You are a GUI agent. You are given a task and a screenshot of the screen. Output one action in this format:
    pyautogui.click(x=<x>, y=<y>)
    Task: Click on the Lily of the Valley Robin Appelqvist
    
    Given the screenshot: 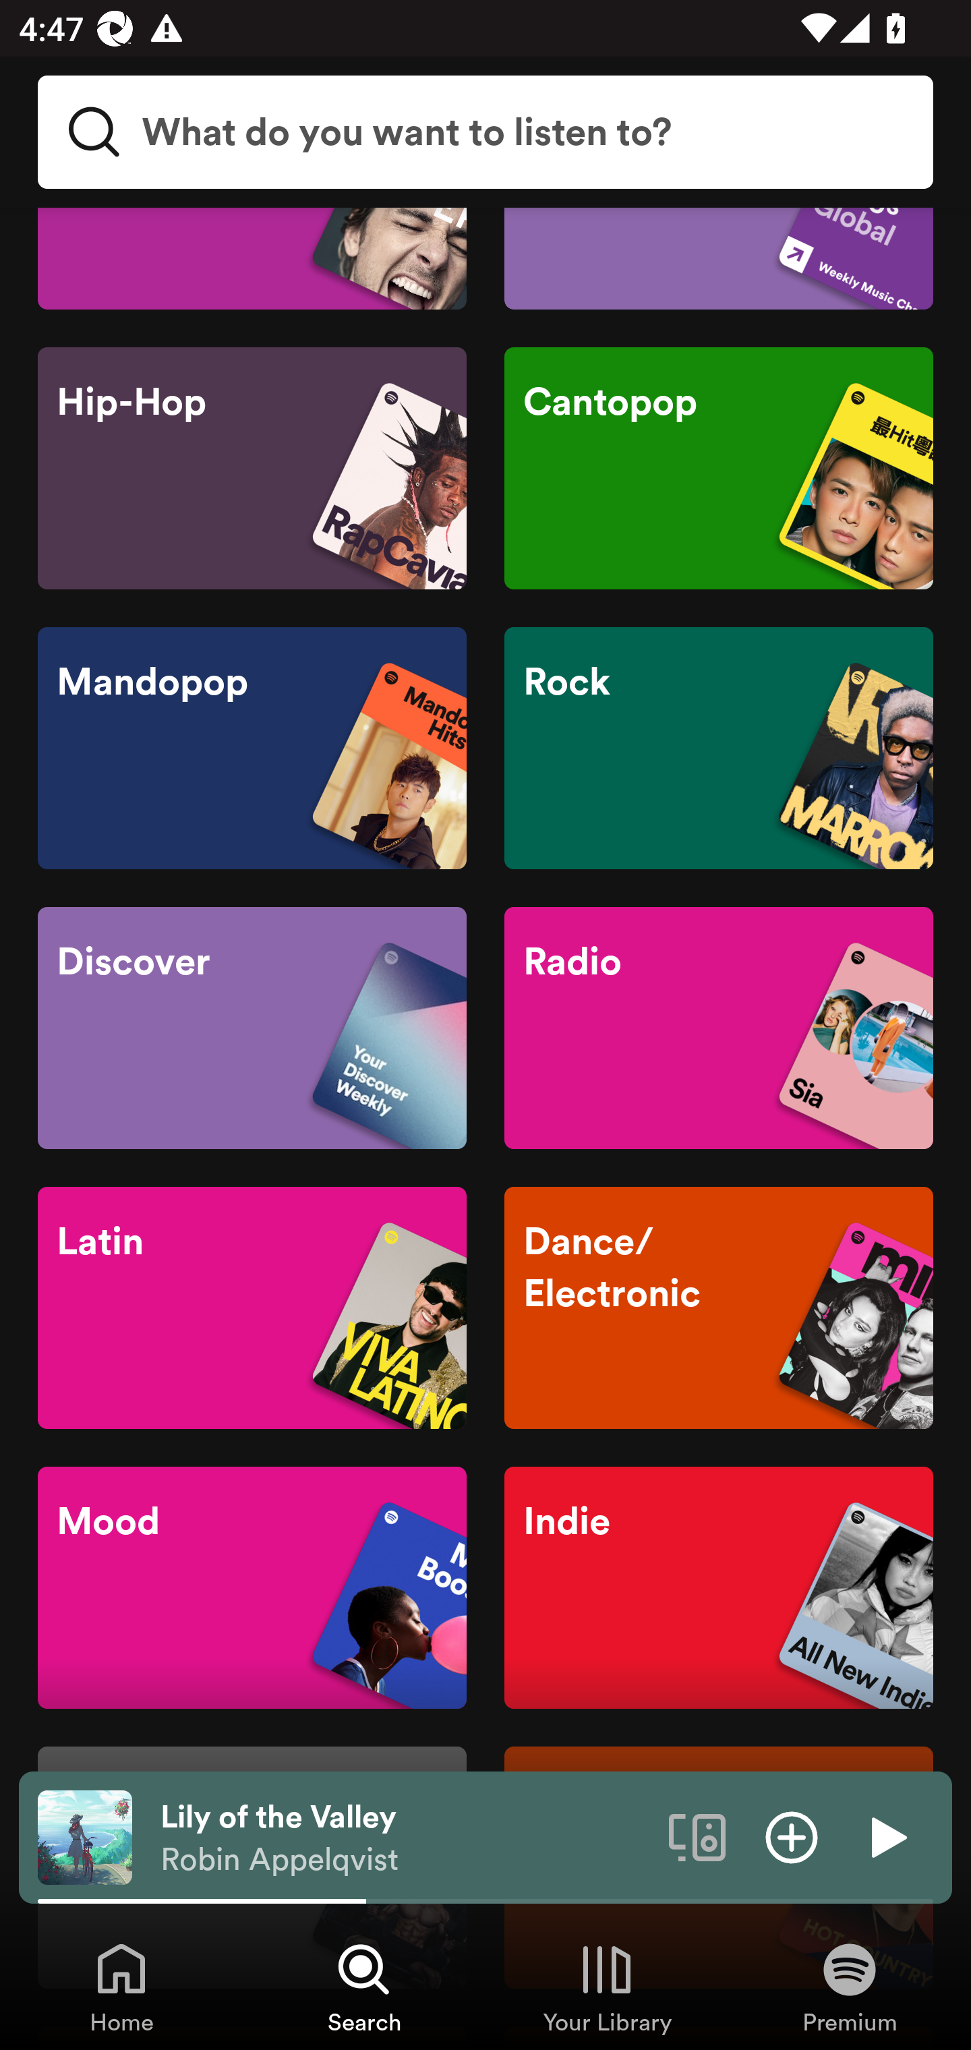 What is the action you would take?
    pyautogui.click(x=405, y=1838)
    